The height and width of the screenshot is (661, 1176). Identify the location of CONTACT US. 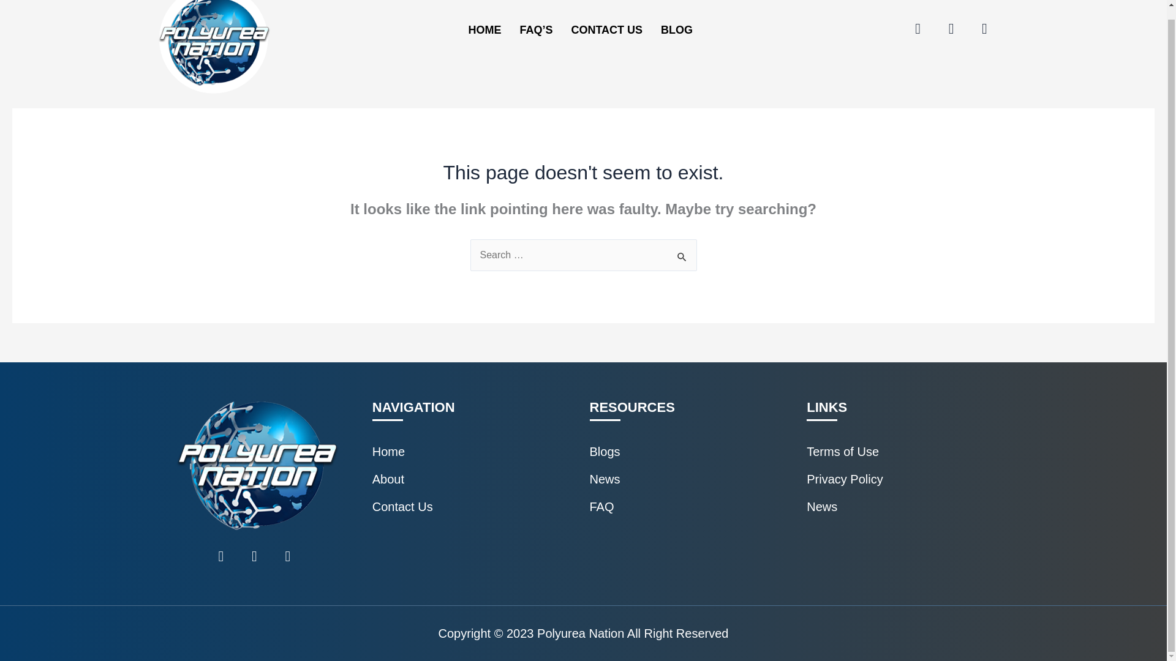
(606, 30).